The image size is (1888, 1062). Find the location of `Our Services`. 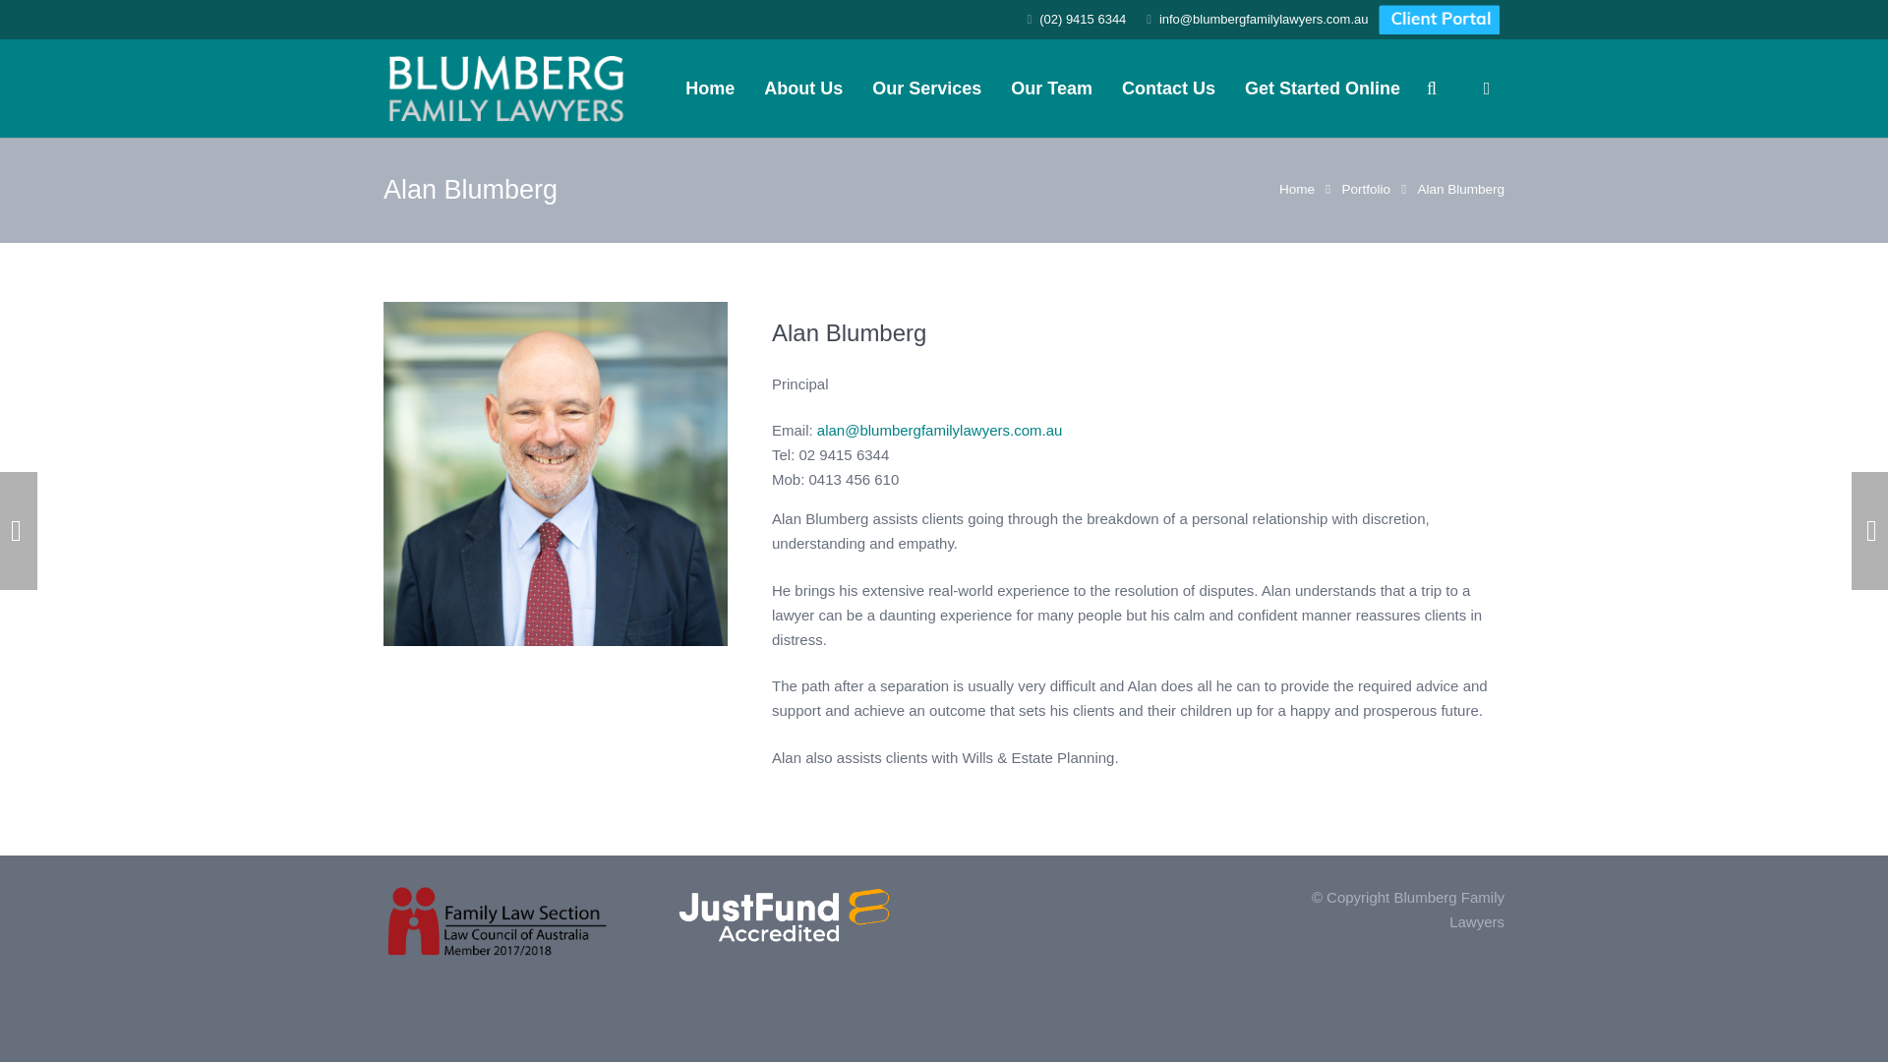

Our Services is located at coordinates (926, 88).